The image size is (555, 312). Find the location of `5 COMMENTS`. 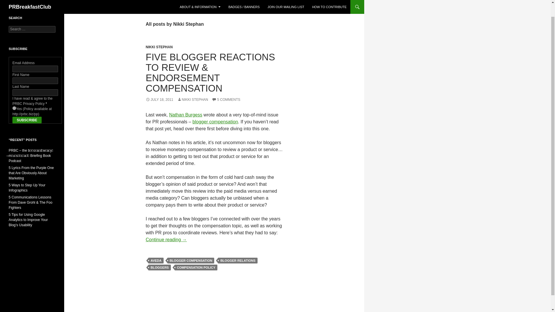

5 COMMENTS is located at coordinates (226, 100).